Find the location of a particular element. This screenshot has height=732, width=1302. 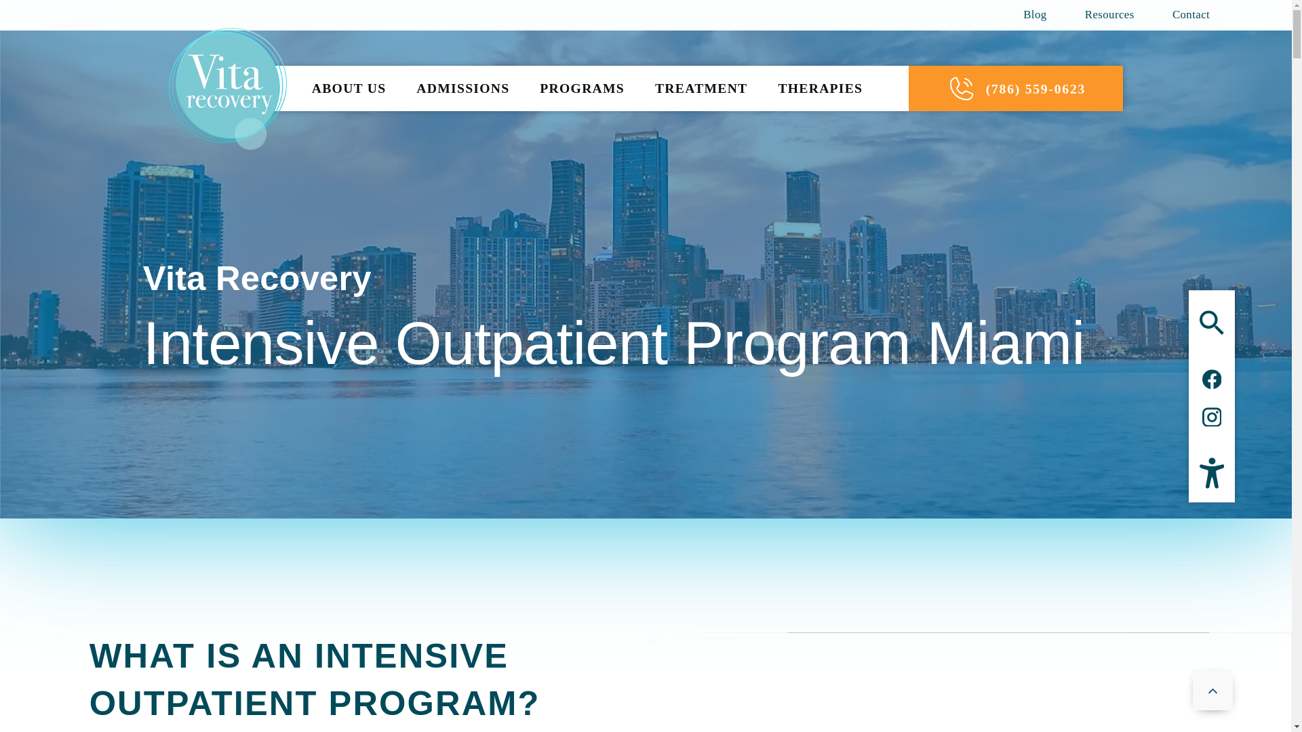

ABOUT US is located at coordinates (349, 88).